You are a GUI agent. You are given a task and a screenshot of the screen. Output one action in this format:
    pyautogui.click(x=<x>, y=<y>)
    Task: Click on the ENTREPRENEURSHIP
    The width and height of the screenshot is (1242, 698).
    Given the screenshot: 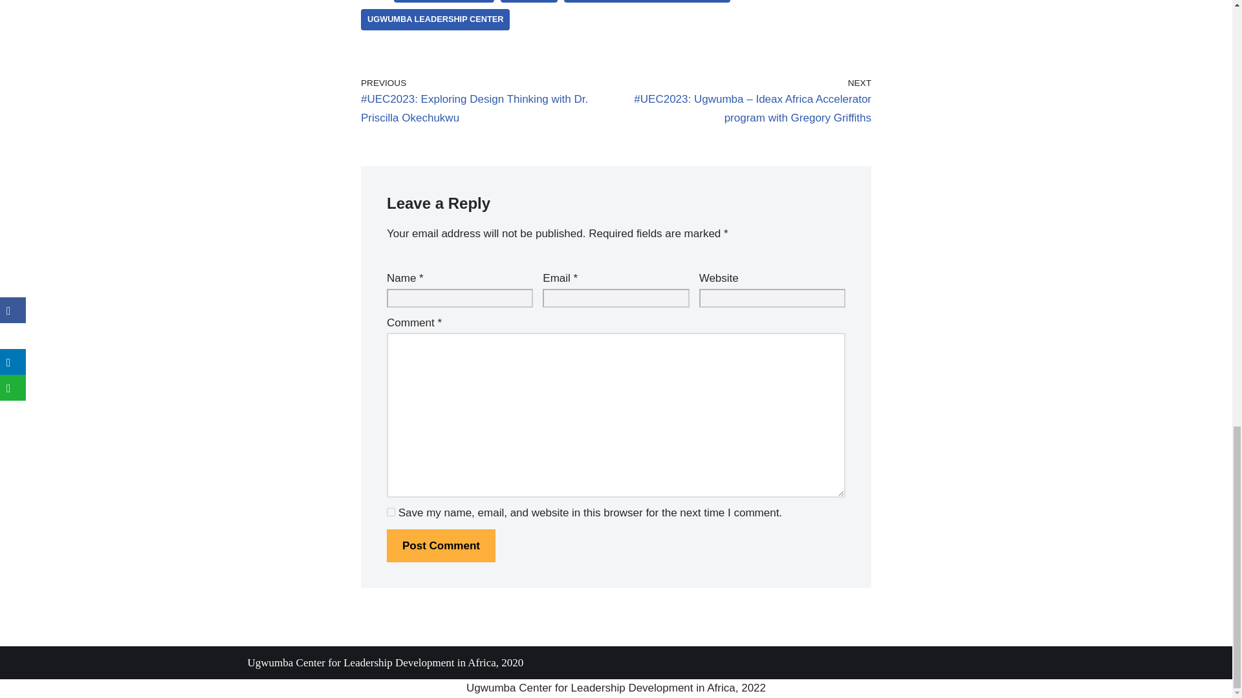 What is the action you would take?
    pyautogui.click(x=444, y=1)
    